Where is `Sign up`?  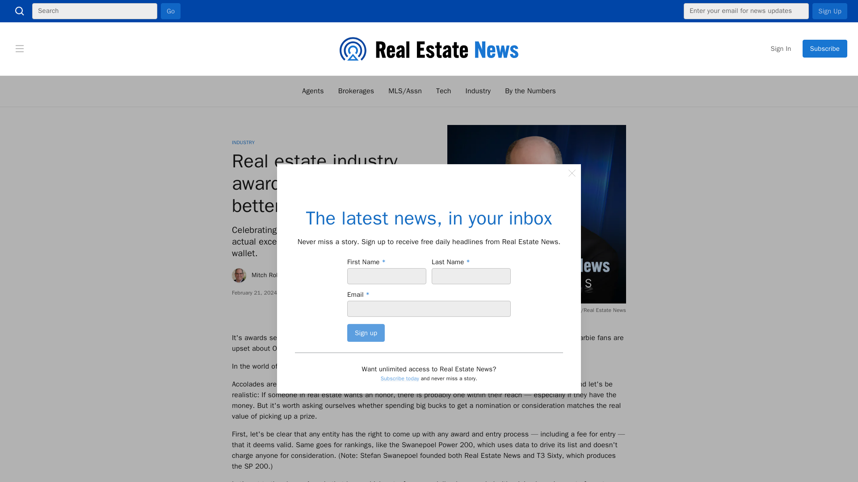 Sign up is located at coordinates (366, 332).